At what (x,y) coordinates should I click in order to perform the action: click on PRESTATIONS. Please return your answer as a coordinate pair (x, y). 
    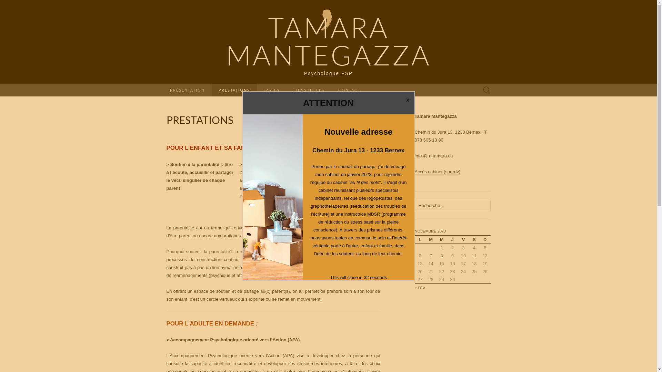
    Looking at the image, I should click on (234, 90).